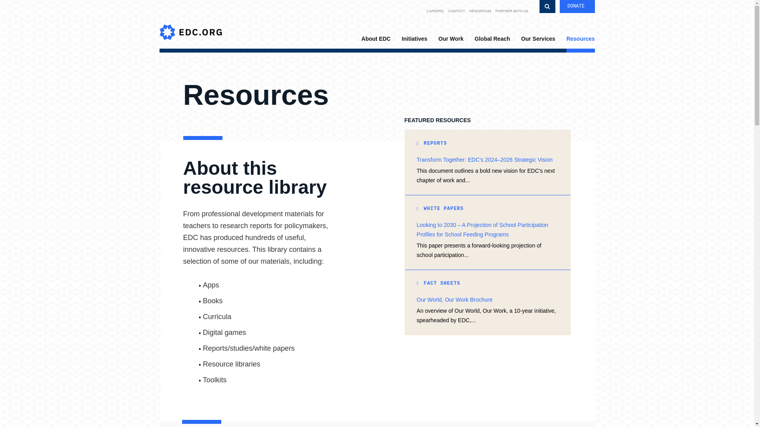 Image resolution: width=760 pixels, height=427 pixels. I want to click on Our Work, so click(451, 40).